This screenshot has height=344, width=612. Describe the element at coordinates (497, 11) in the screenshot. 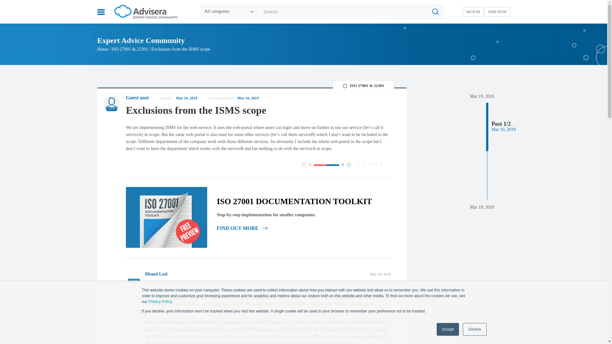

I see `JOIN NOW` at that location.